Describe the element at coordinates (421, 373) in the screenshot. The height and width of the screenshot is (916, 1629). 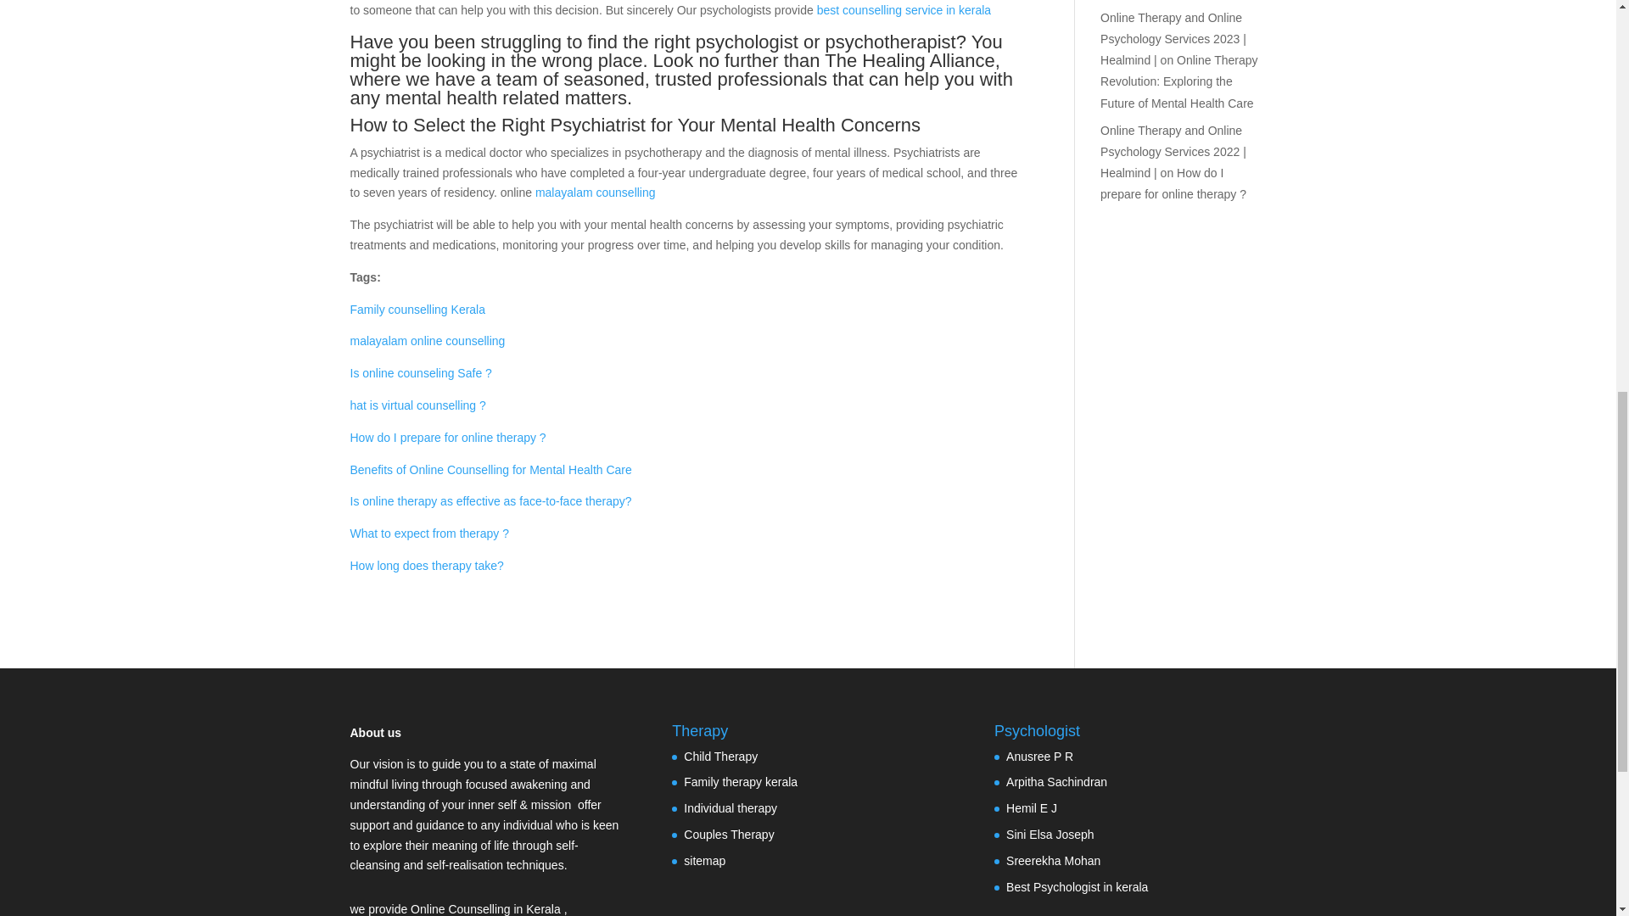
I see `Is online counseling Safe ?` at that location.